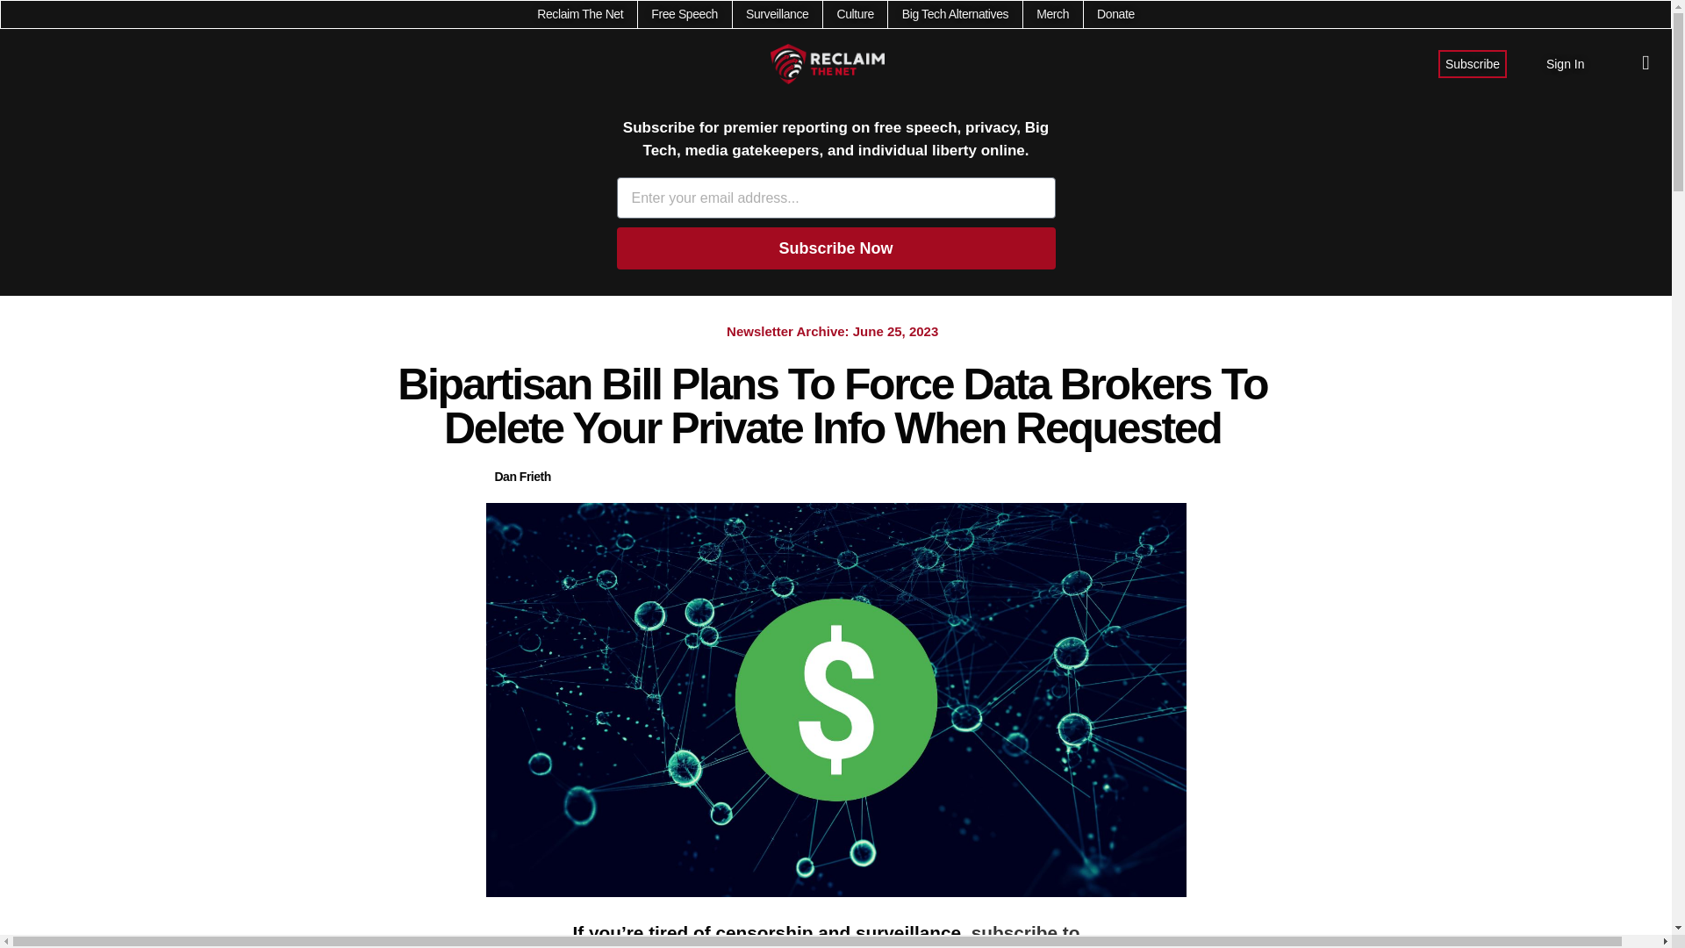 The image size is (1685, 948). Describe the element at coordinates (1051, 14) in the screenshot. I see `Merch` at that location.